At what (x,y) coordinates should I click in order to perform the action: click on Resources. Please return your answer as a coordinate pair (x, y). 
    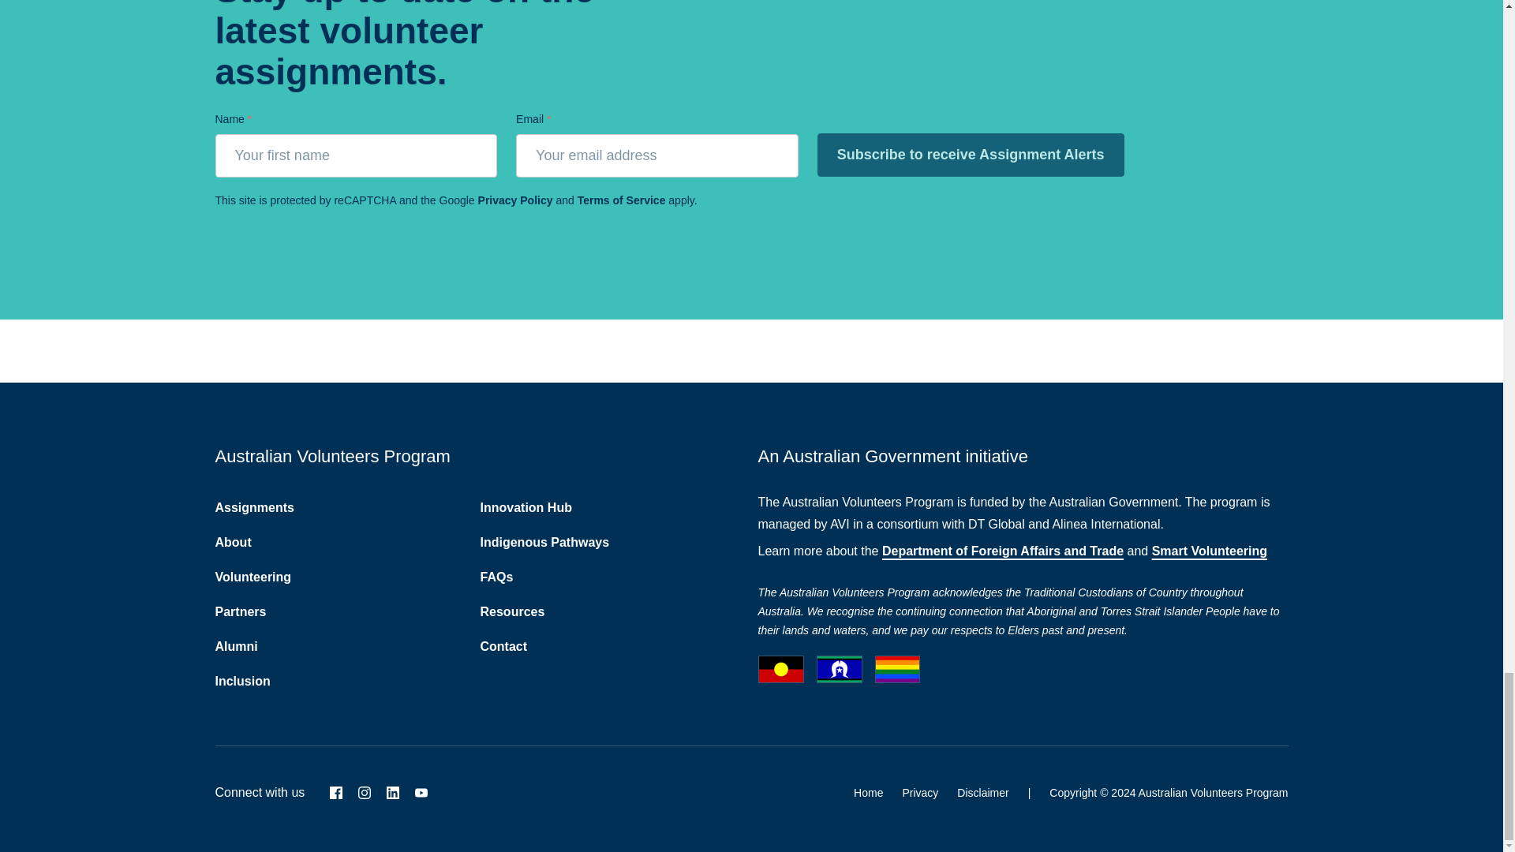
    Looking at the image, I should click on (511, 611).